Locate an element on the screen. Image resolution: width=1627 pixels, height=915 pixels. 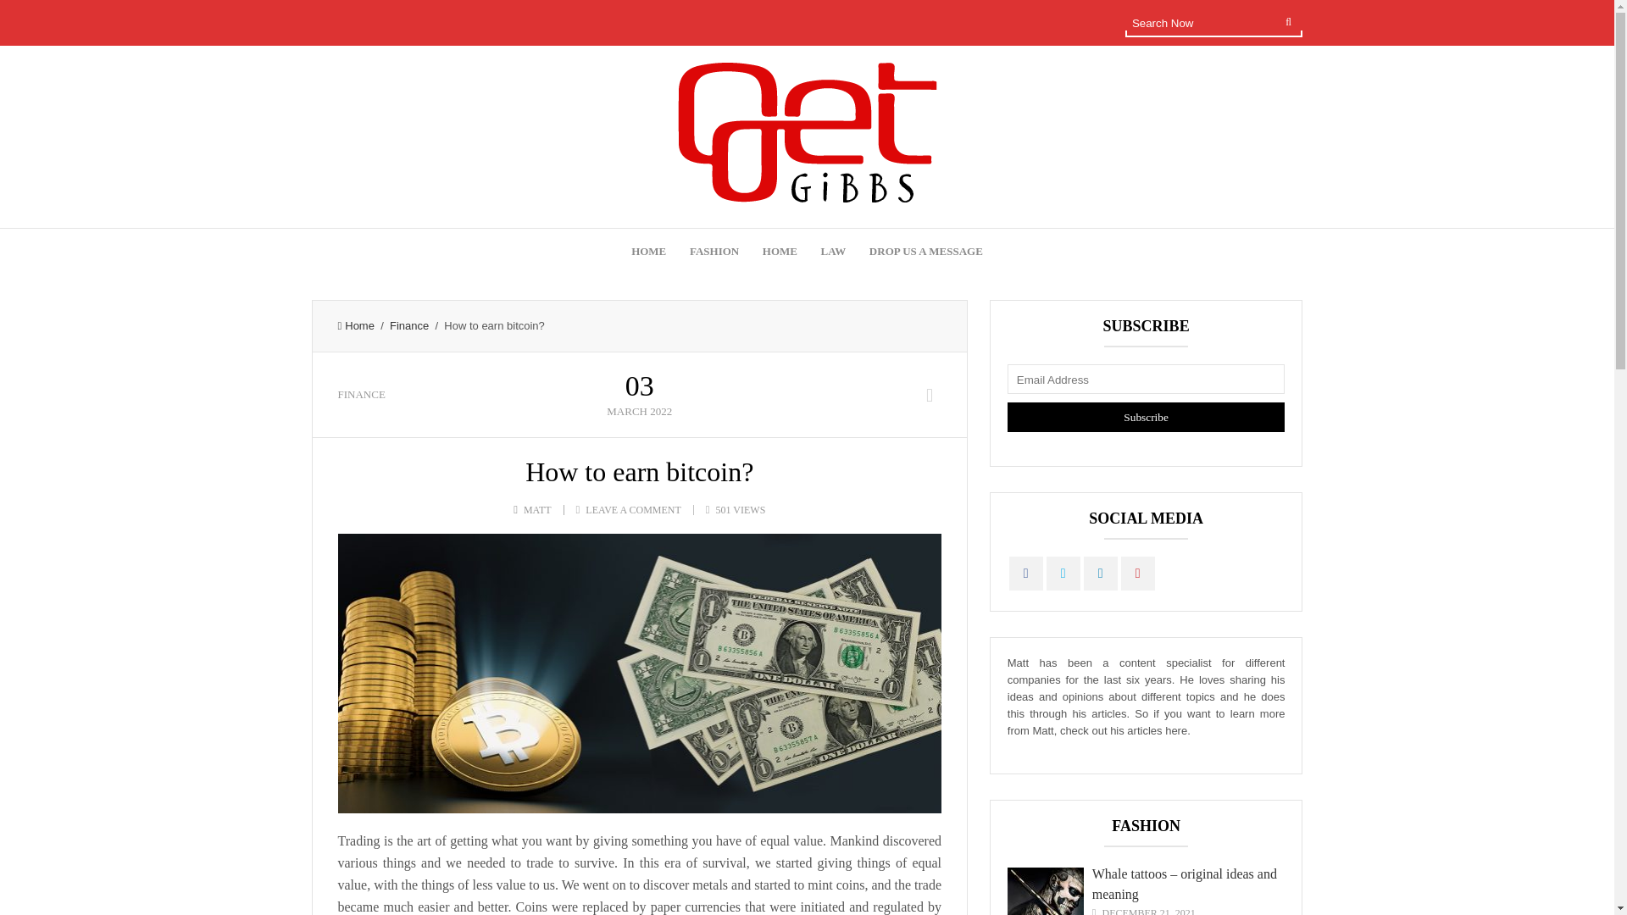
March 3, 2022 is located at coordinates (640, 393).